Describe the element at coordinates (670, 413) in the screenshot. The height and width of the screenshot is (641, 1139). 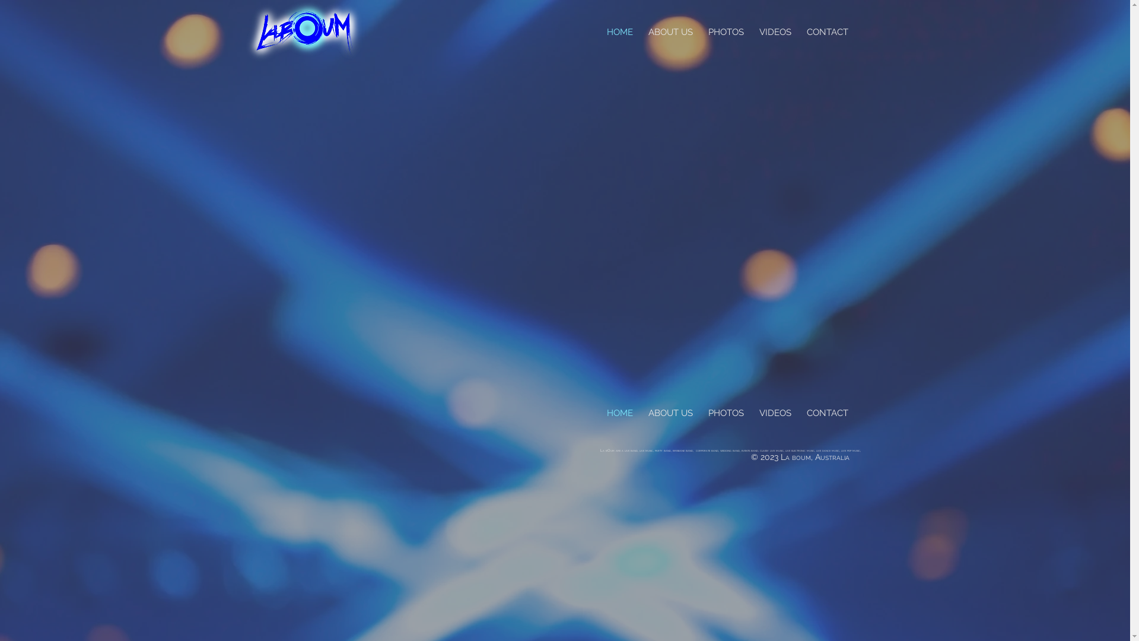
I see `ABOUT US` at that location.